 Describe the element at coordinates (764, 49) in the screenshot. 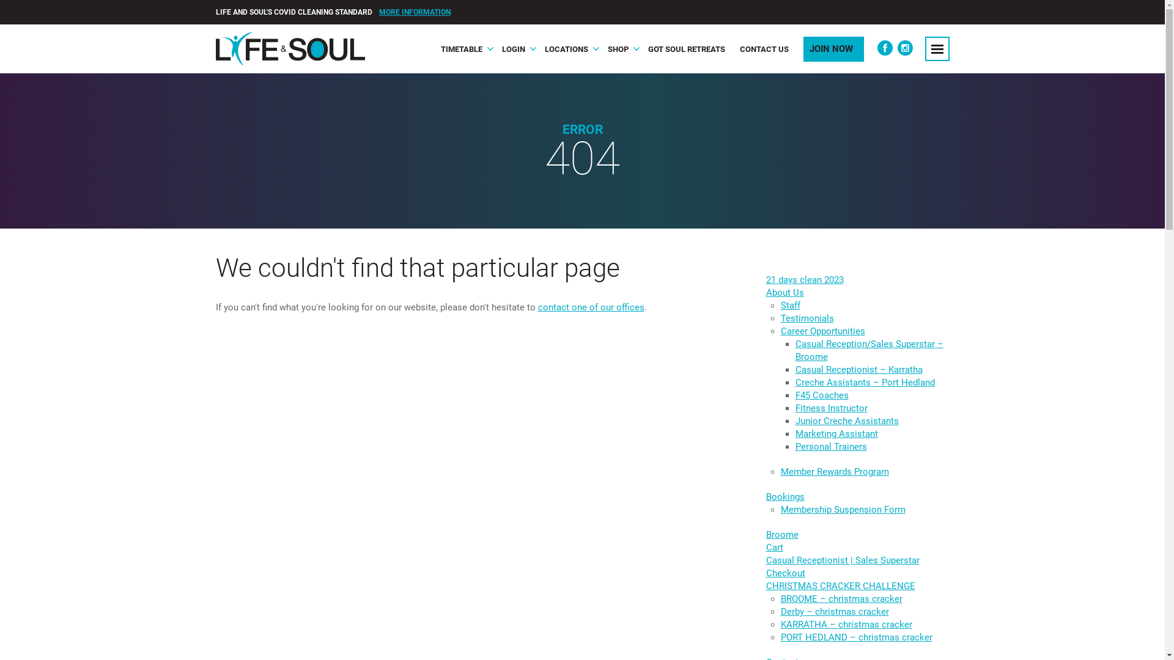

I see `CONTACT US` at that location.